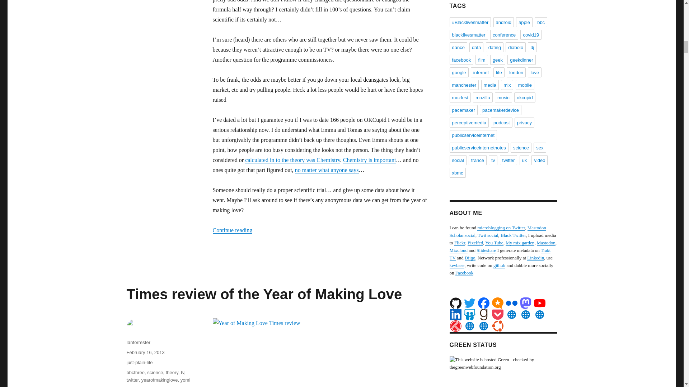 The height and width of the screenshot is (387, 689). Describe the element at coordinates (484, 315) in the screenshot. I see `Goodreads` at that location.